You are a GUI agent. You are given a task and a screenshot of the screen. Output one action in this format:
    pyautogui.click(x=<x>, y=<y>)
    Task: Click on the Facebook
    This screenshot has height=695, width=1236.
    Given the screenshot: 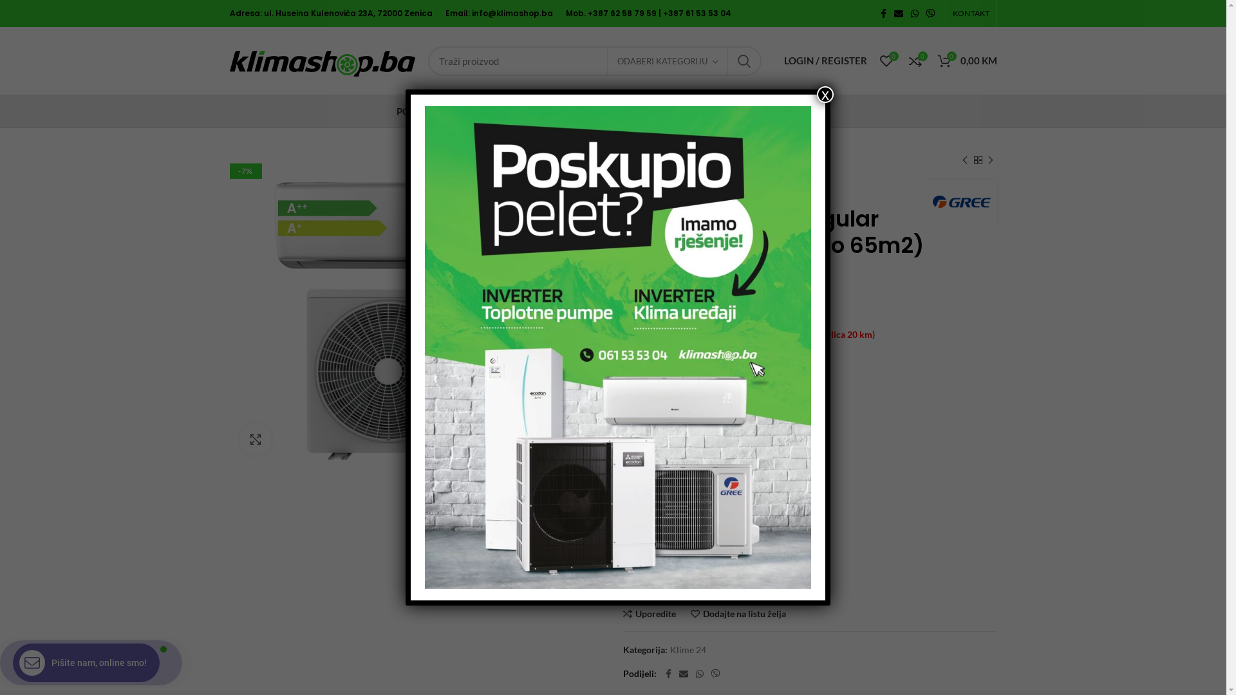 What is the action you would take?
    pyautogui.click(x=883, y=14)
    